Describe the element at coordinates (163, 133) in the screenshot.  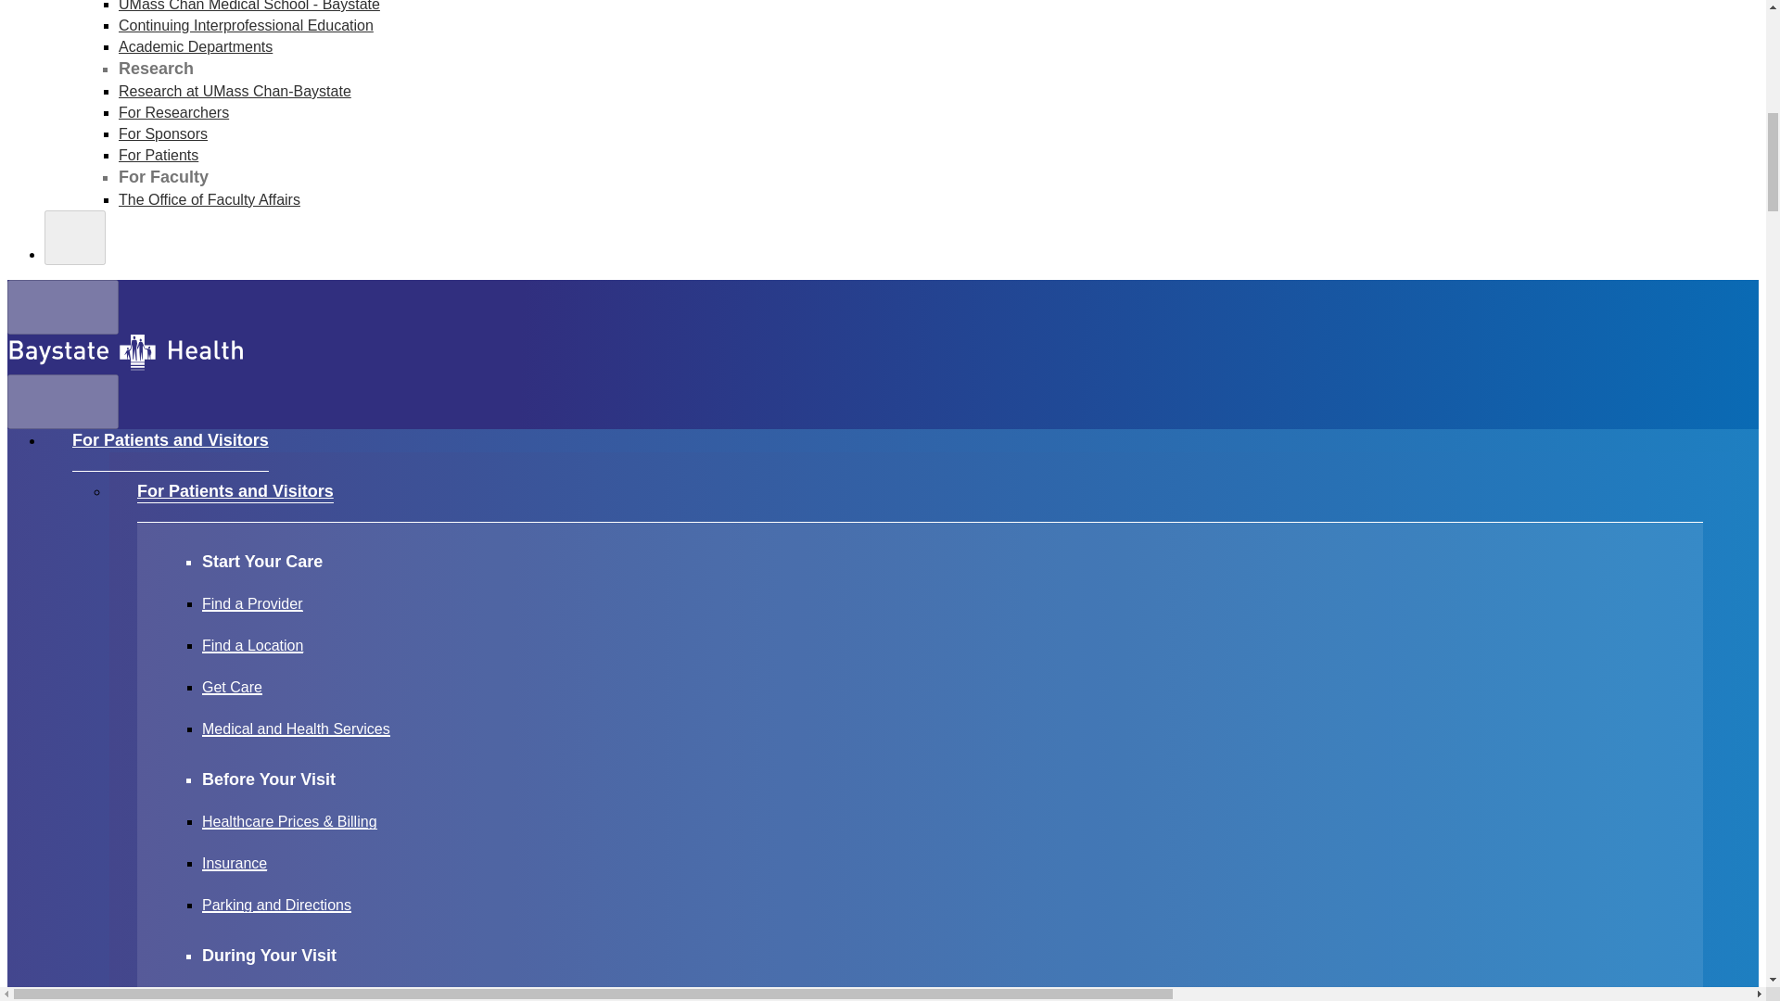
I see `For Sponsors` at that location.